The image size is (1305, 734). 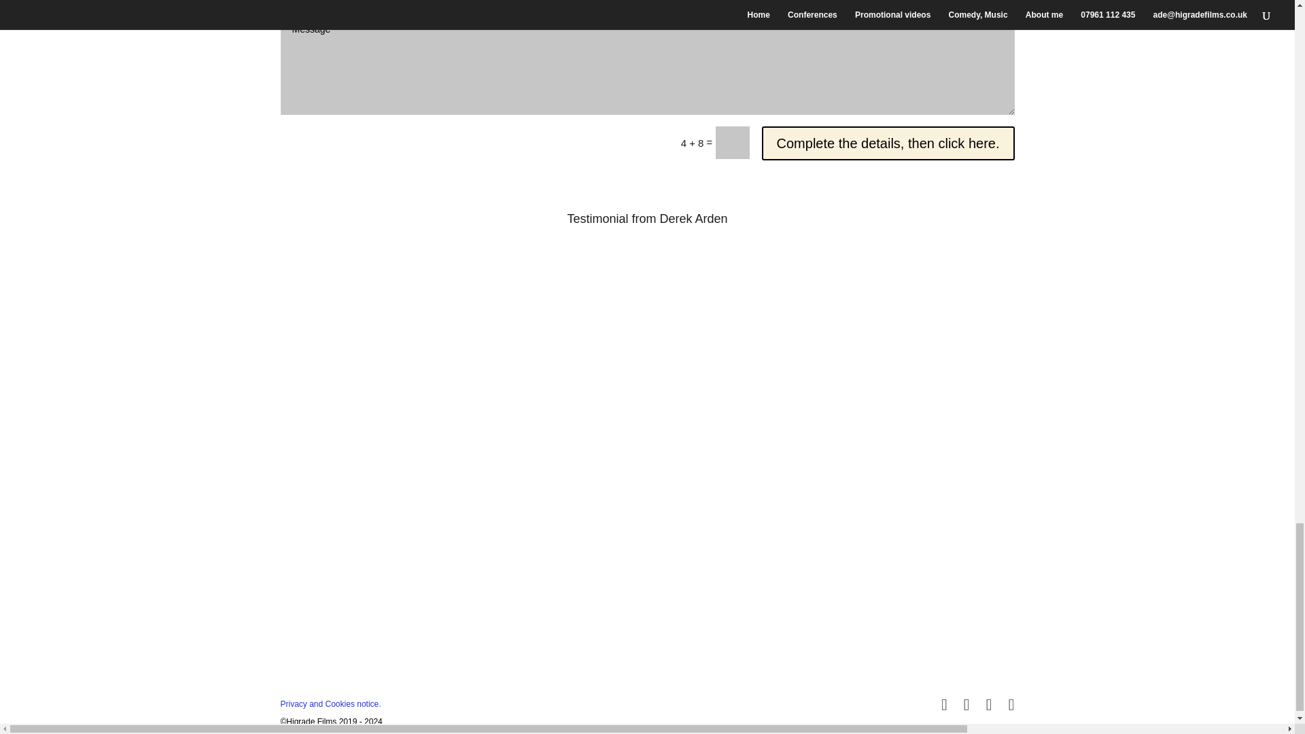 What do you see at coordinates (888, 143) in the screenshot?
I see `Complete the details, then click here.` at bounding box center [888, 143].